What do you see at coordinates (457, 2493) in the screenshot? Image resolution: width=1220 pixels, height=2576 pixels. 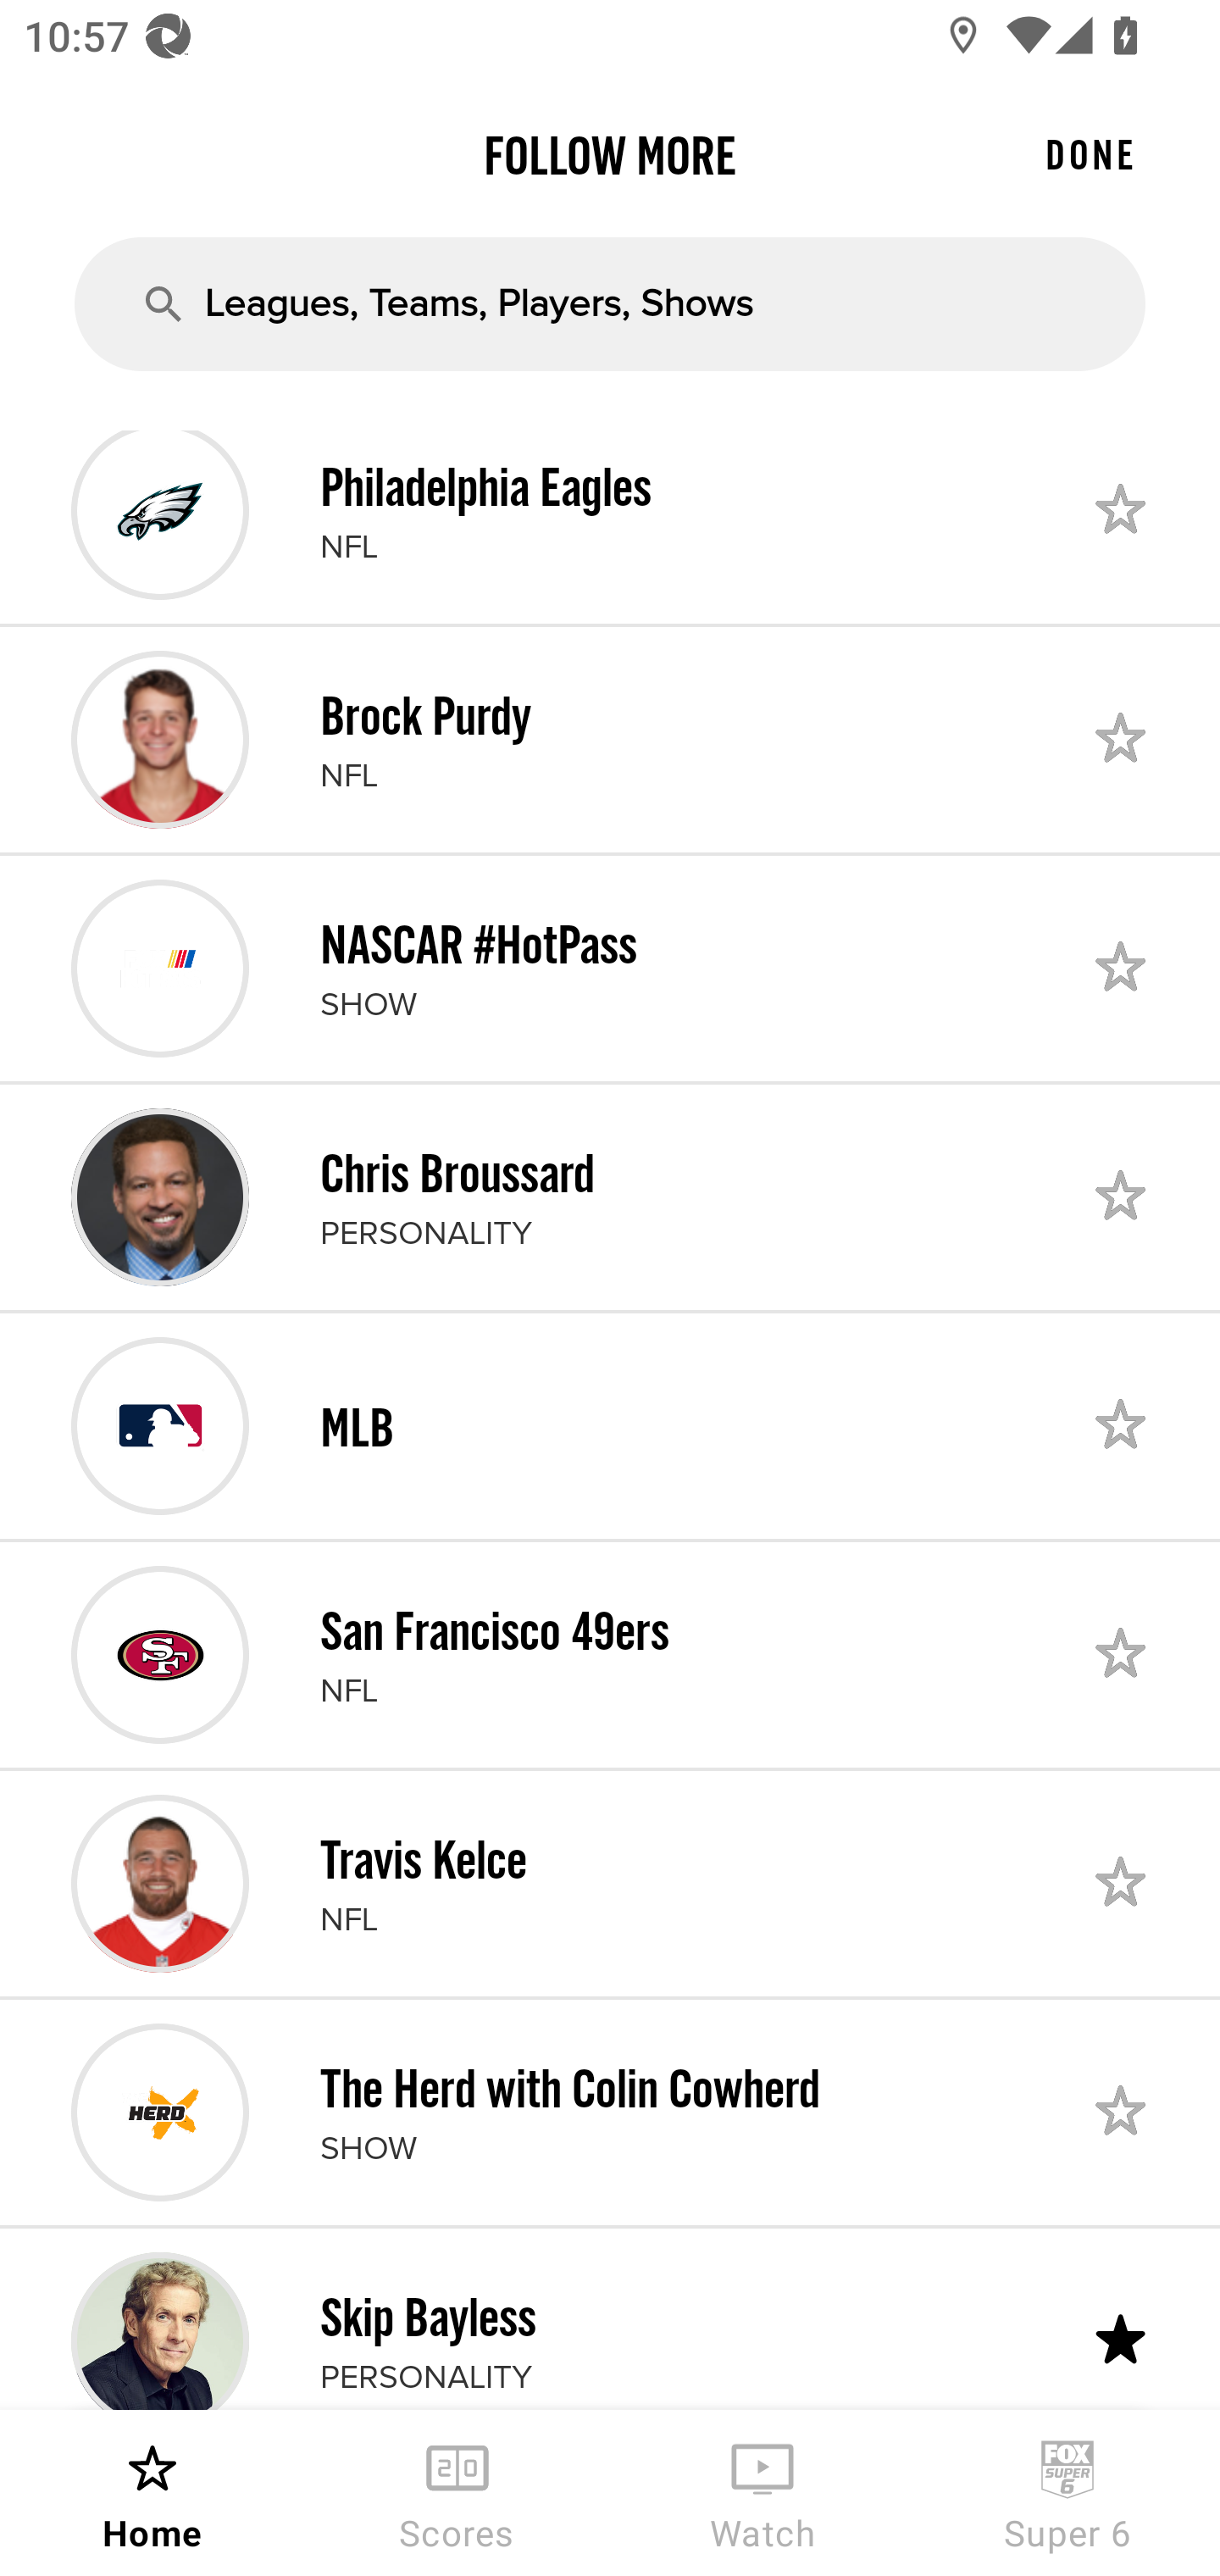 I see `Scores` at bounding box center [457, 2493].